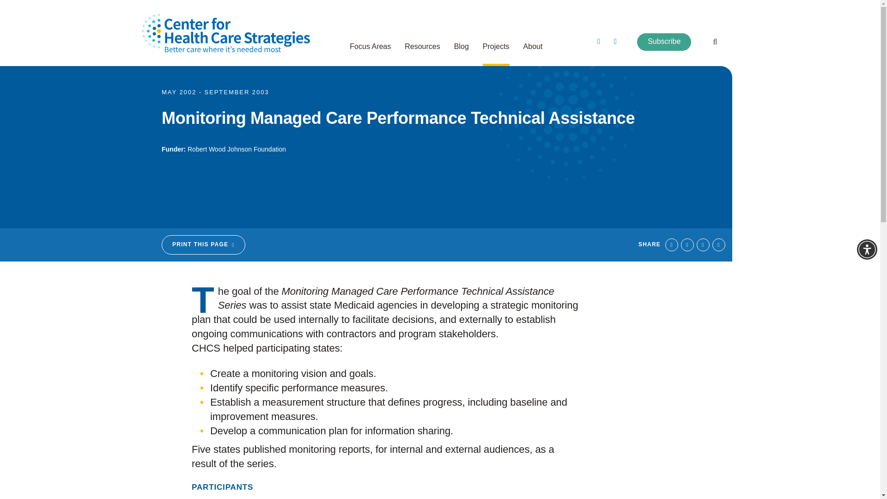 The image size is (887, 499). I want to click on Better care where it's needed most, so click(225, 33).